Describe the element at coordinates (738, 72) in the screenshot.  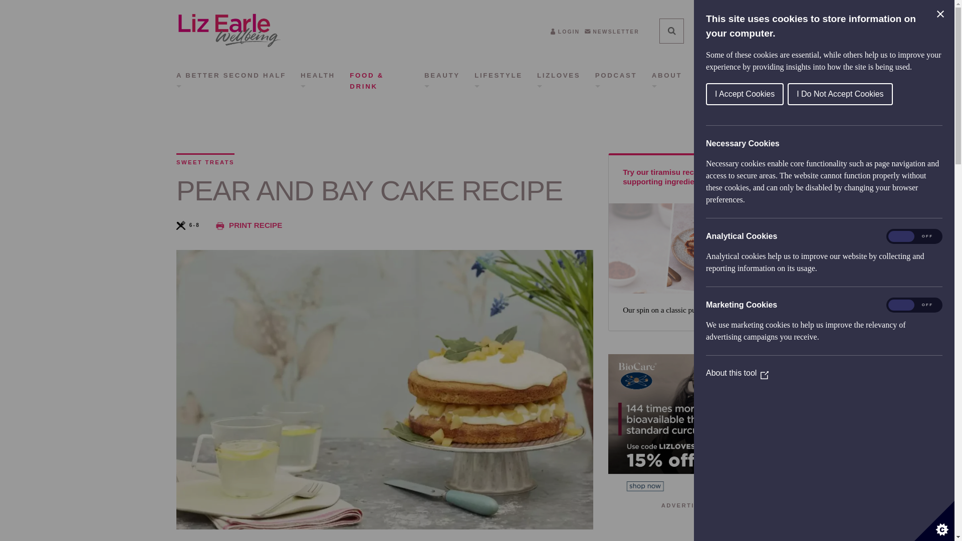
I see `BUY LIZ'S BOOK` at that location.